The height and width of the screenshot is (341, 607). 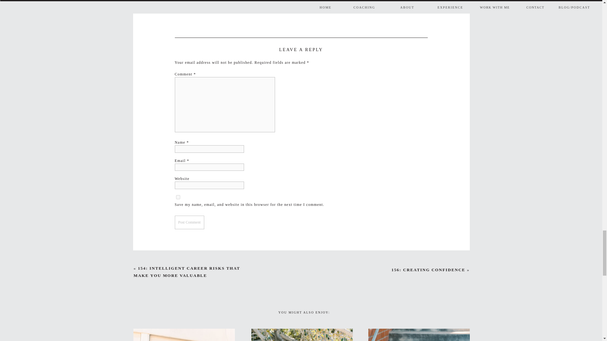 I want to click on Post Comment, so click(x=189, y=222).